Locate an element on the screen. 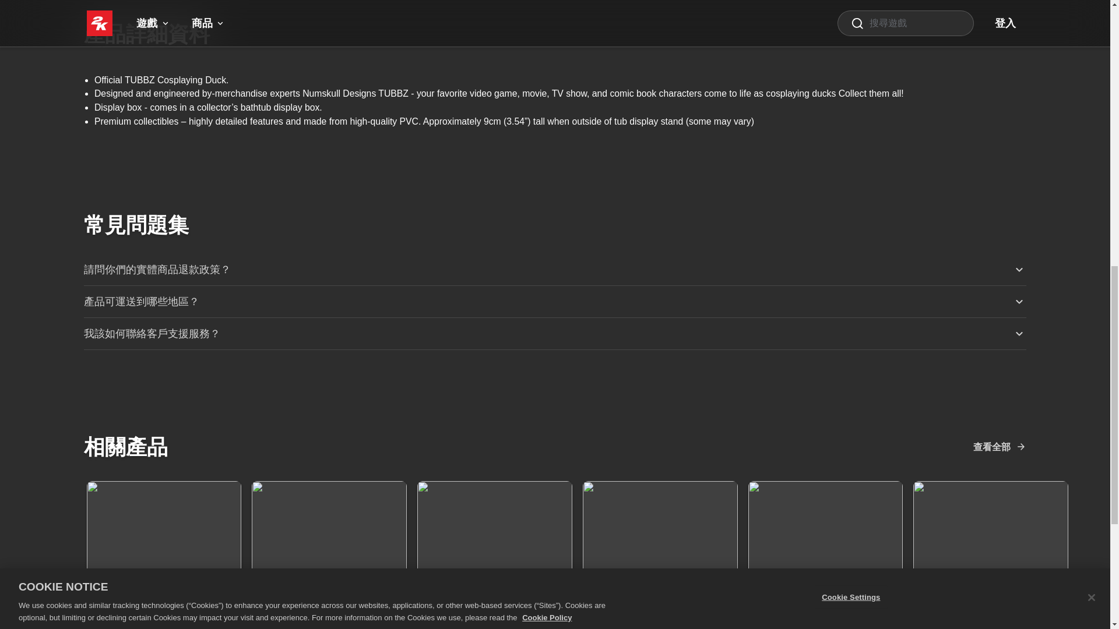  Borderlands 3 Brick TUBBZ Cosplaying Duck Collectible is located at coordinates (329, 552).